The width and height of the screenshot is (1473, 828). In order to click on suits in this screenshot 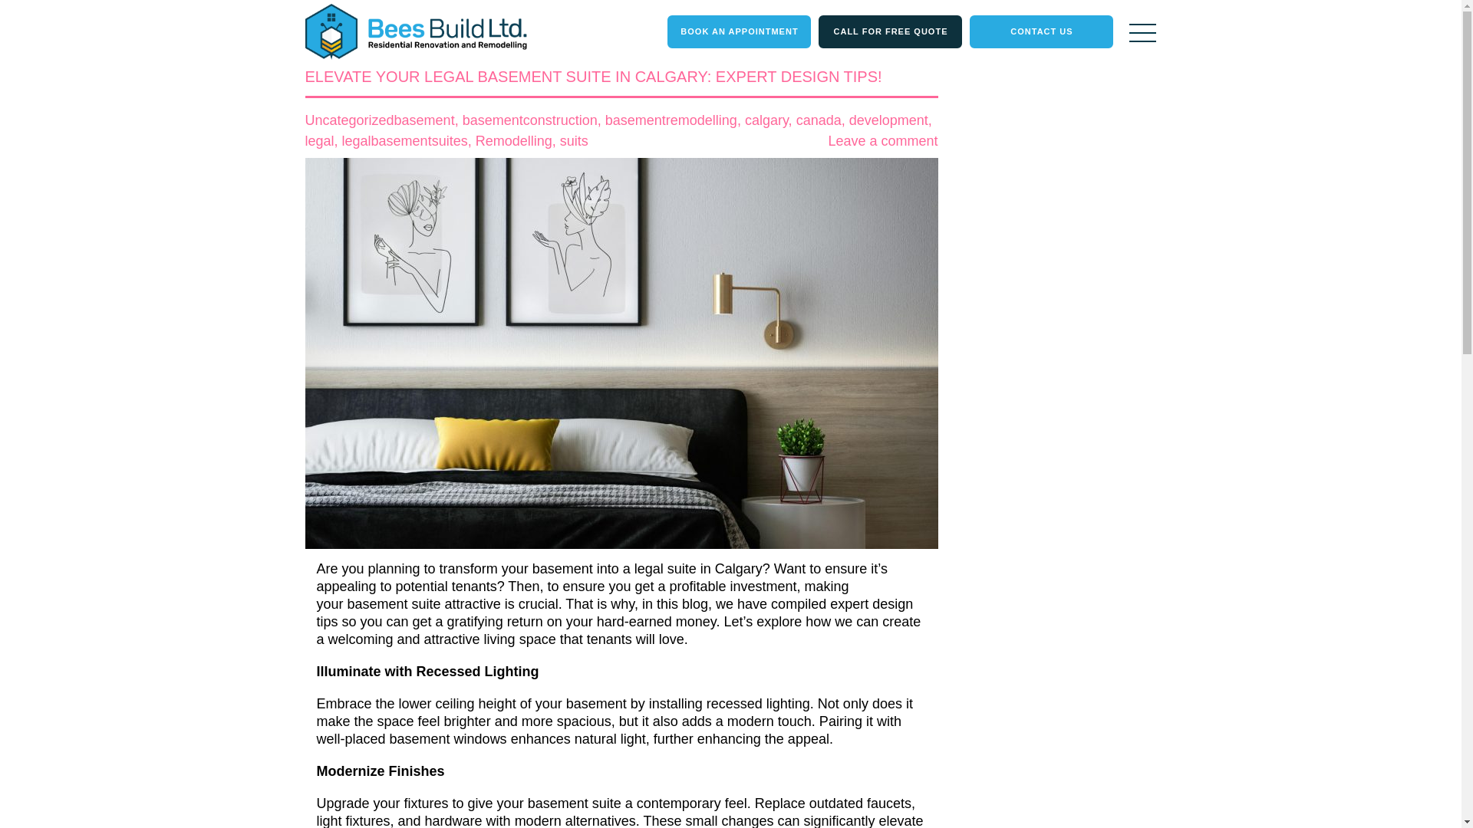, I will do `click(574, 141)`.